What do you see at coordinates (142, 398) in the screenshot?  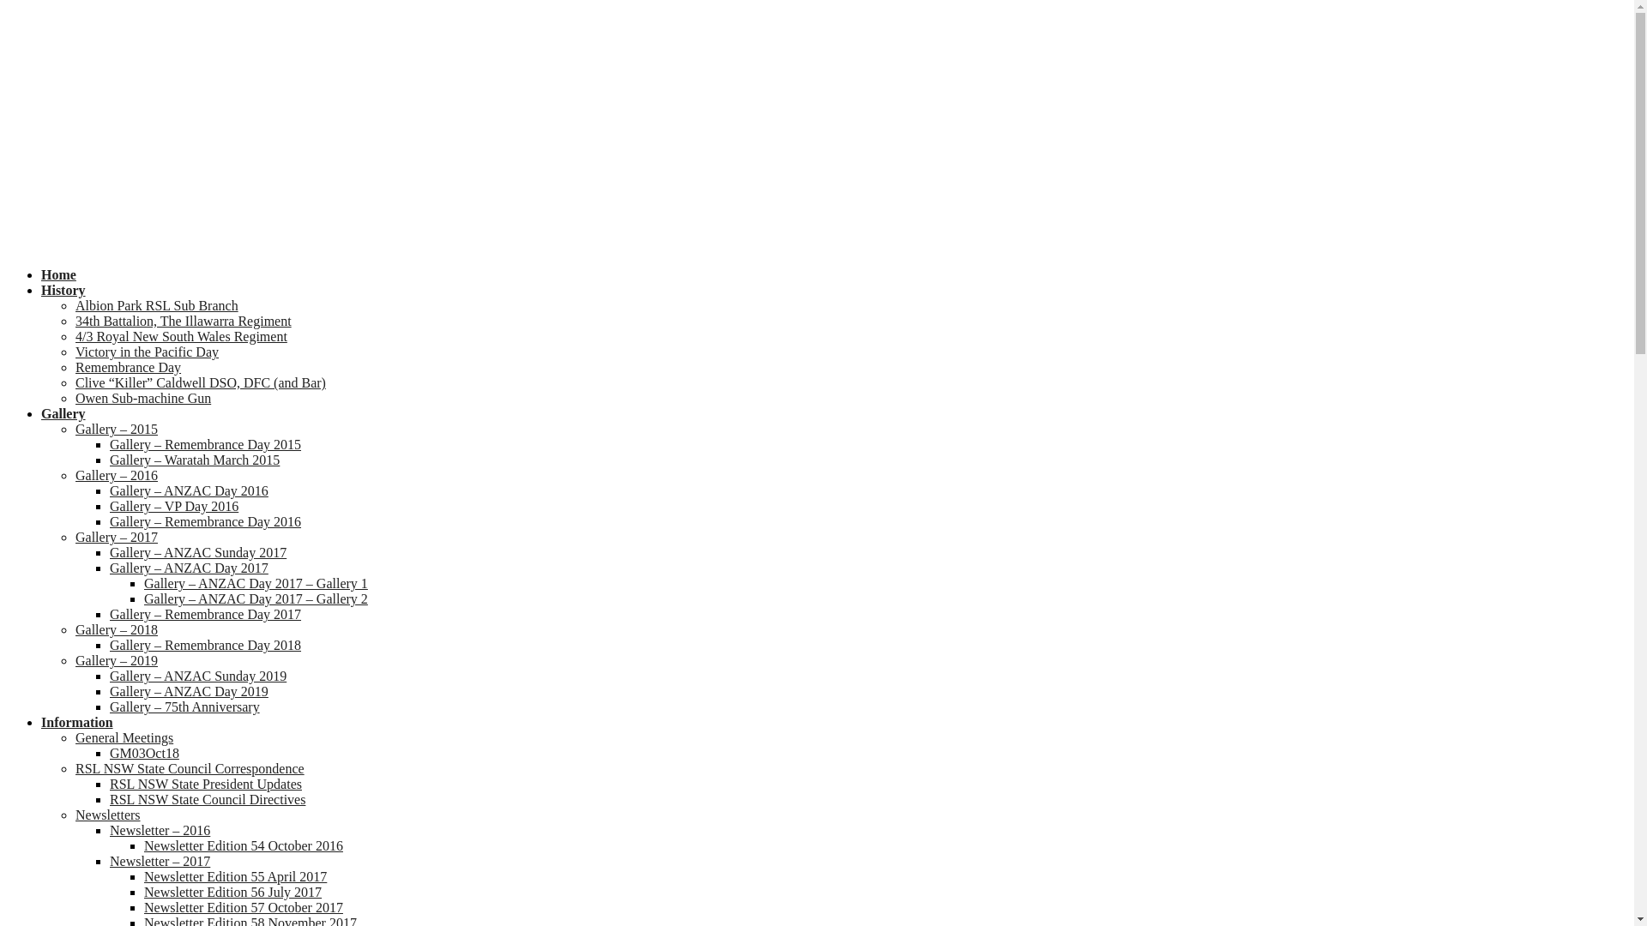 I see `Owen Sub-machine Gun` at bounding box center [142, 398].